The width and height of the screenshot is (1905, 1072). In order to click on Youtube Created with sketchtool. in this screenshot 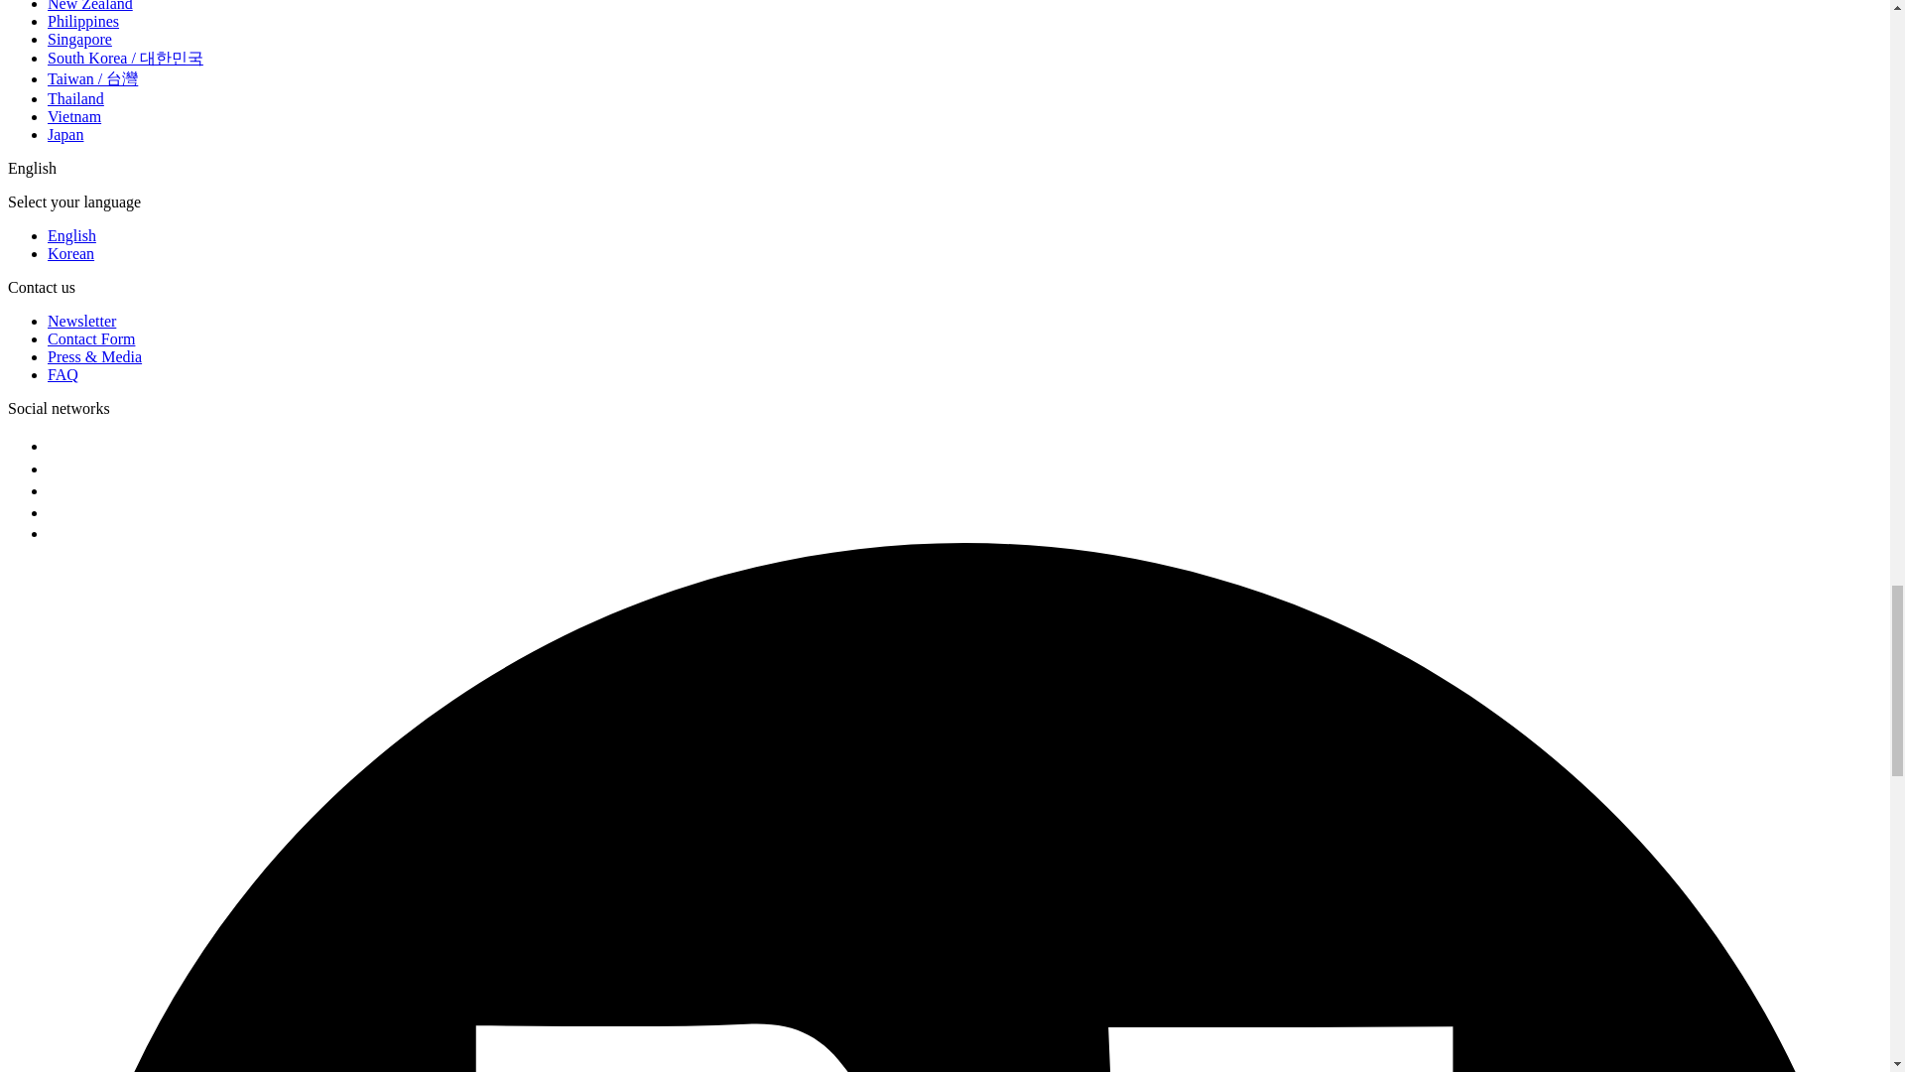, I will do `click(60, 530)`.